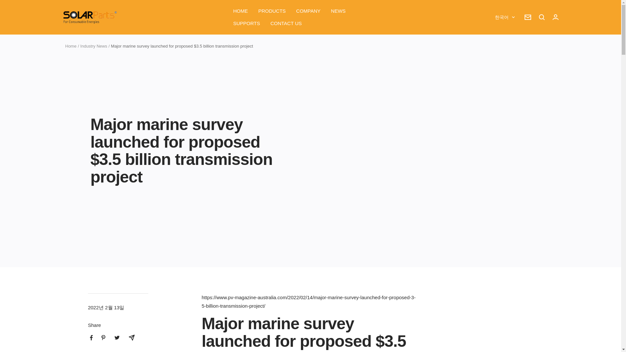 The height and width of the screenshot is (352, 626). What do you see at coordinates (500, 72) in the screenshot?
I see `ja` at bounding box center [500, 72].